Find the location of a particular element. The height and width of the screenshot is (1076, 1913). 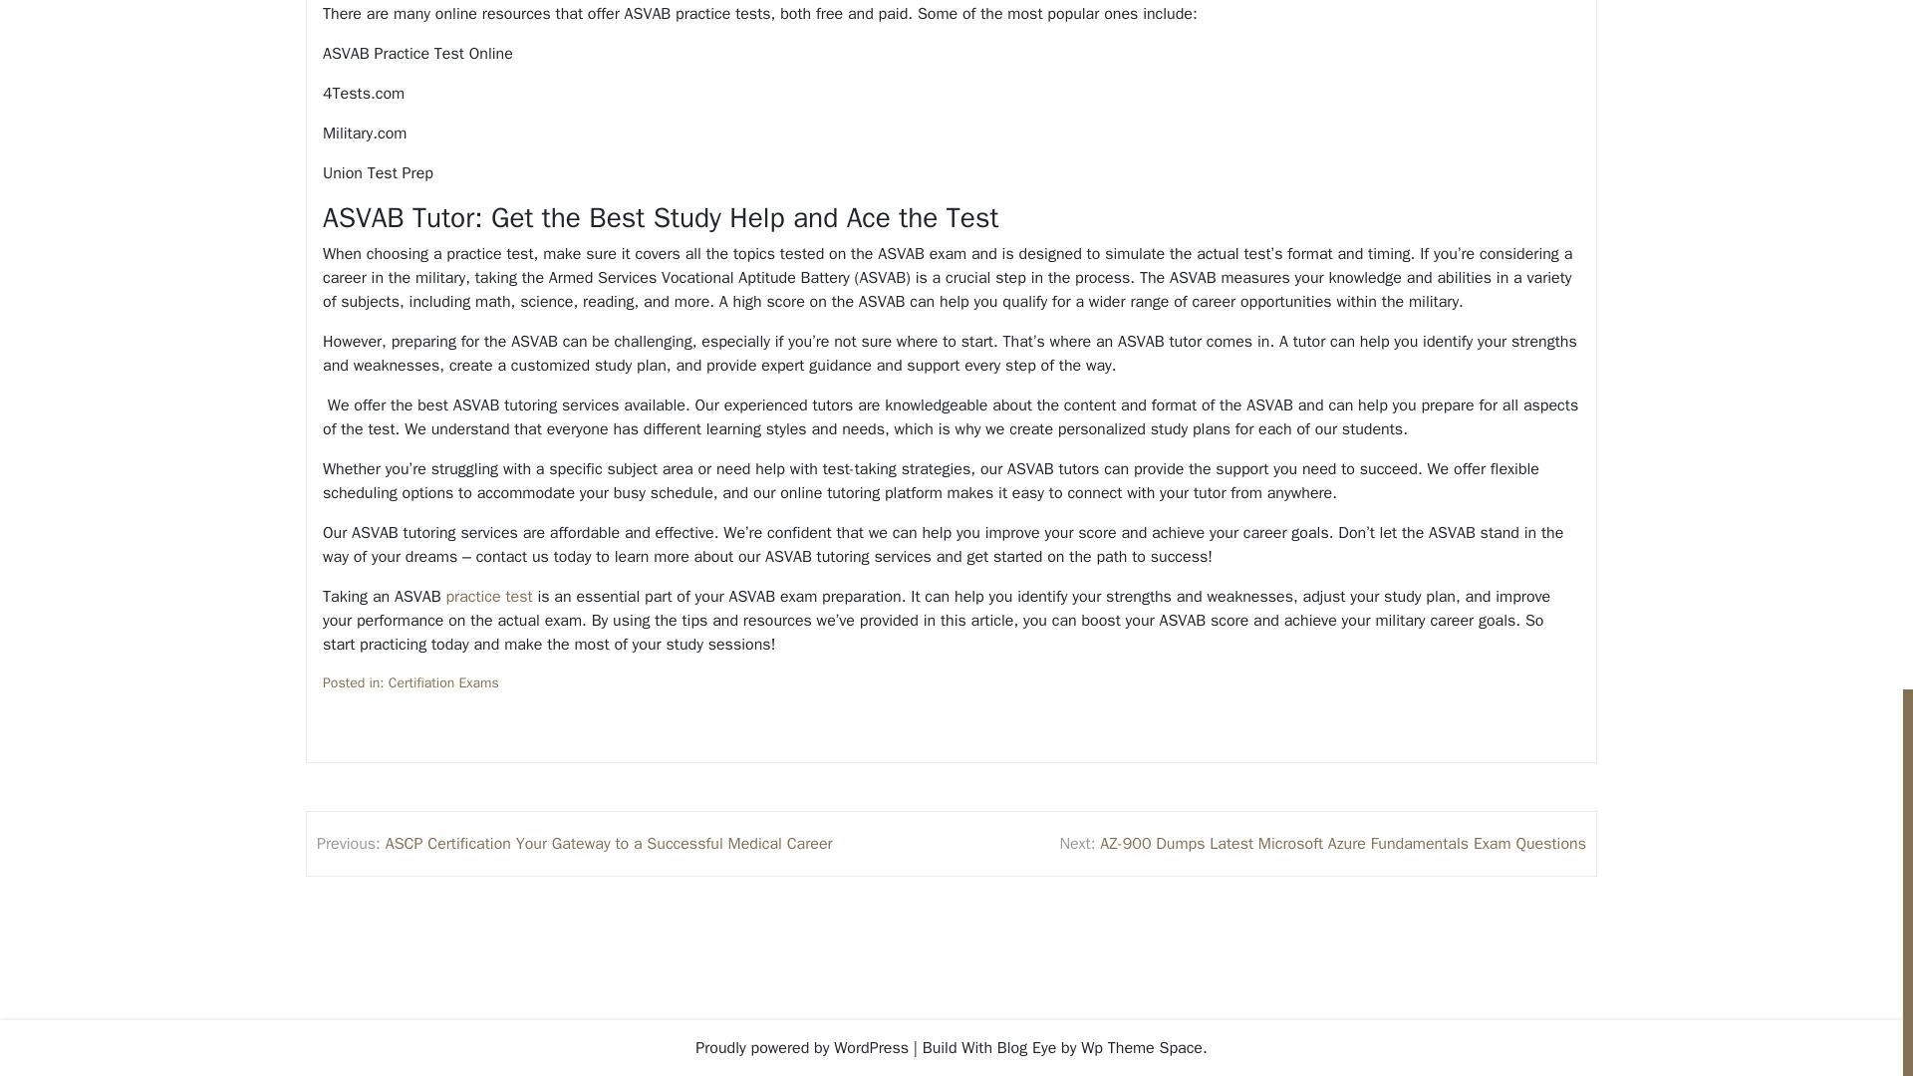

Proudly powered by WordPress is located at coordinates (802, 1048).